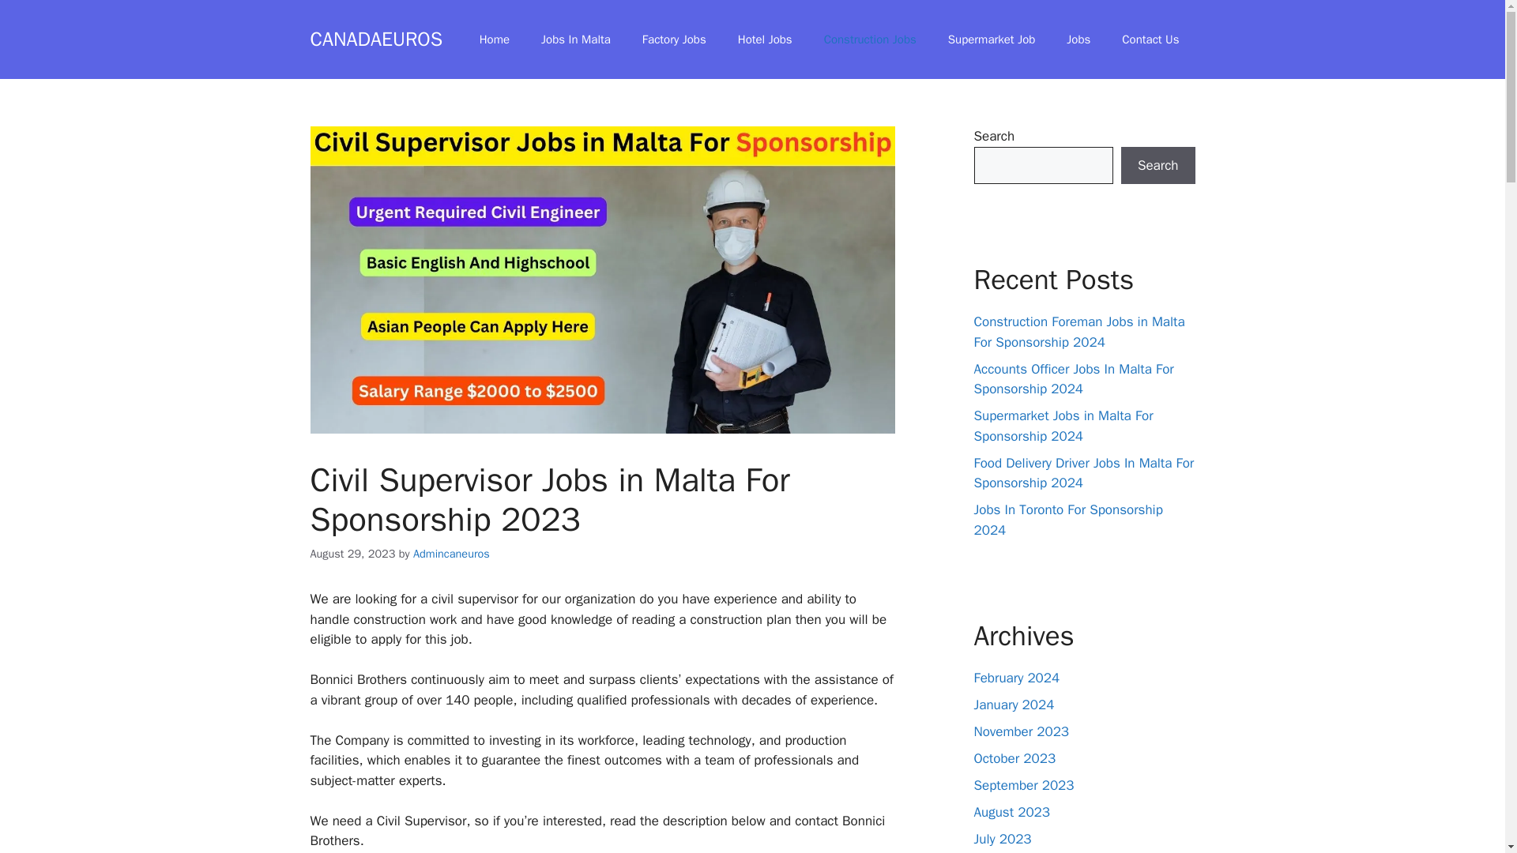 Image resolution: width=1517 pixels, height=853 pixels. I want to click on Accounts Officer Jobs In Malta For Sponsorship 2024, so click(1073, 378).